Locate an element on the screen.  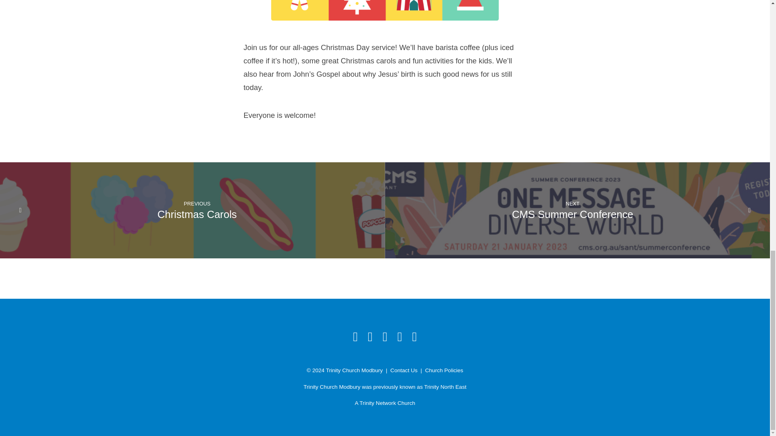
Christmas Carols is located at coordinates (197, 214).